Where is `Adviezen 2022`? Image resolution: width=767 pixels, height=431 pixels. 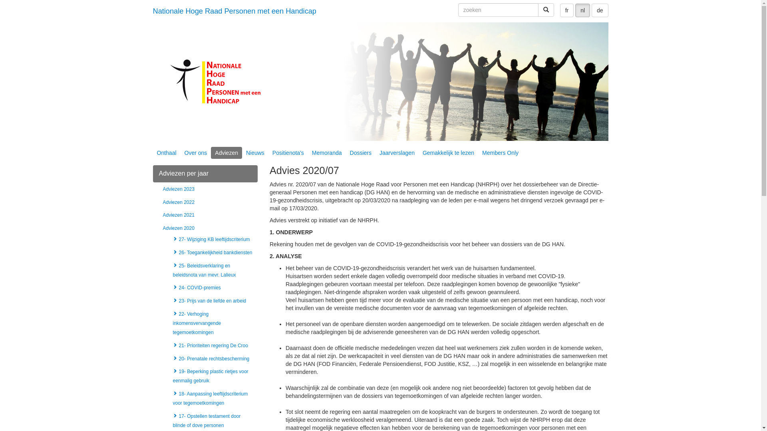
Adviezen 2022 is located at coordinates (179, 202).